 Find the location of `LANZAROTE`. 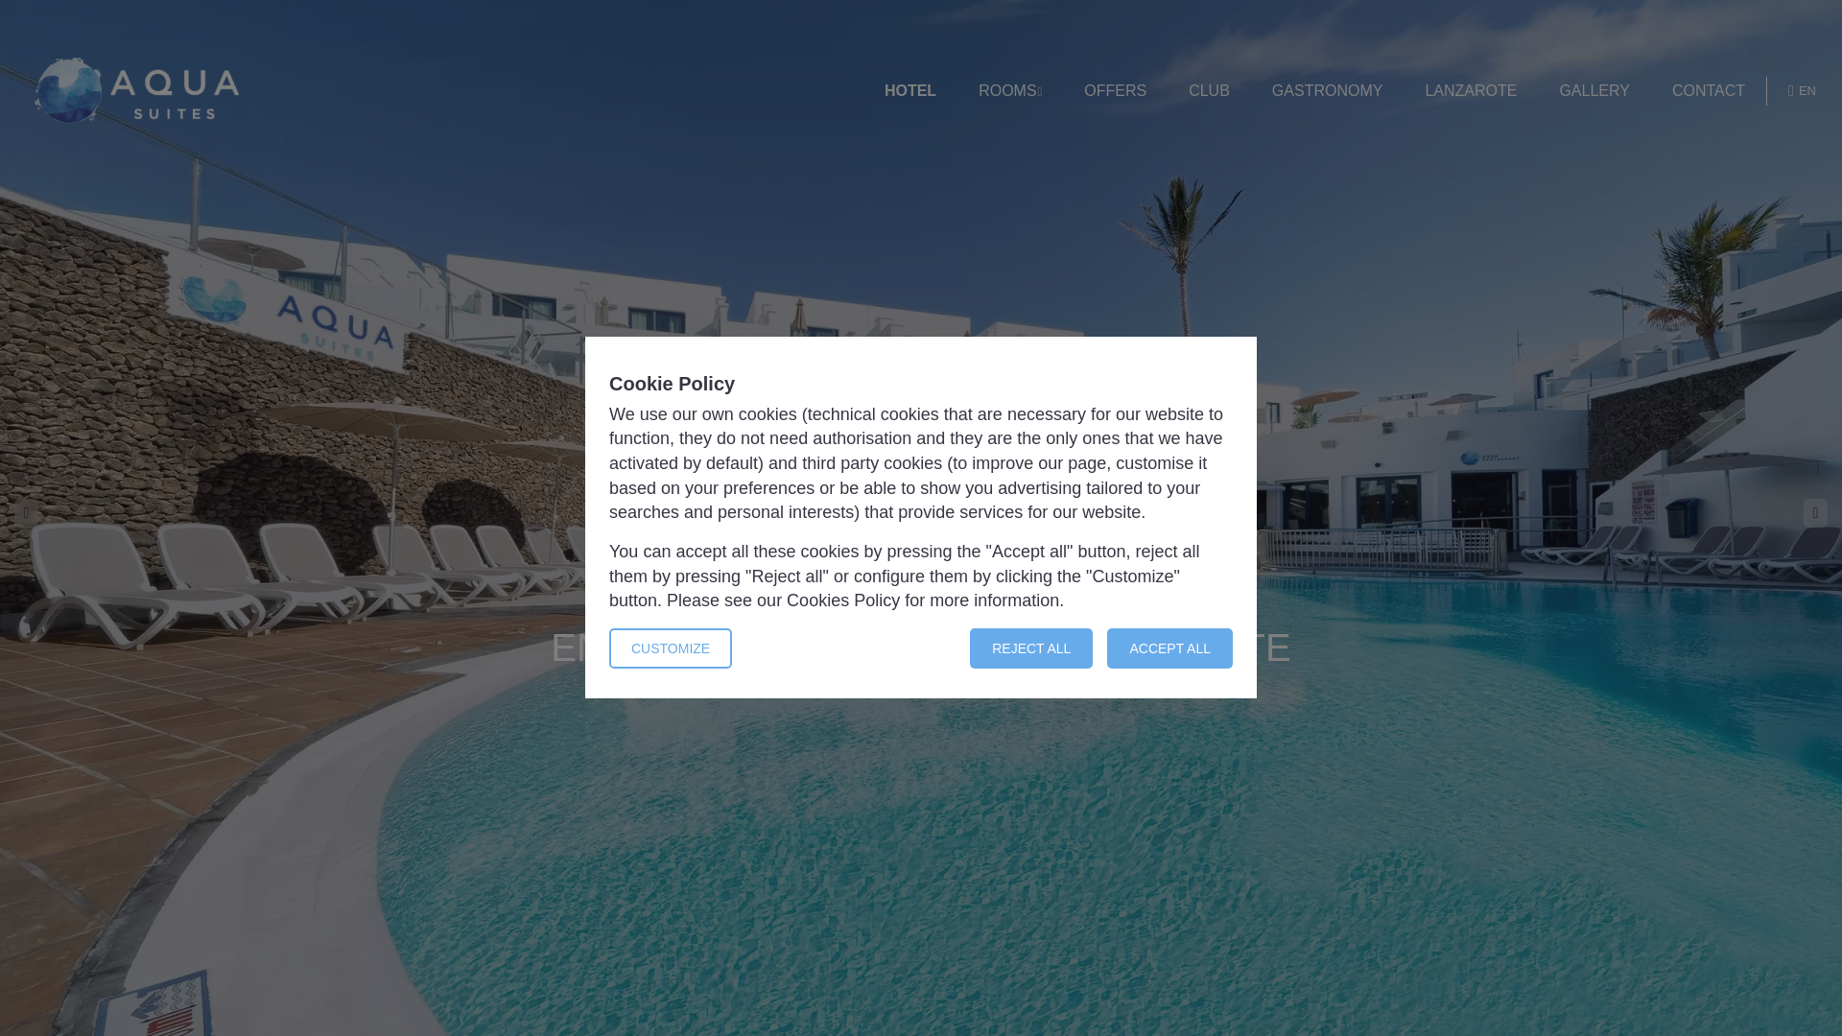

LANZAROTE is located at coordinates (1470, 91).